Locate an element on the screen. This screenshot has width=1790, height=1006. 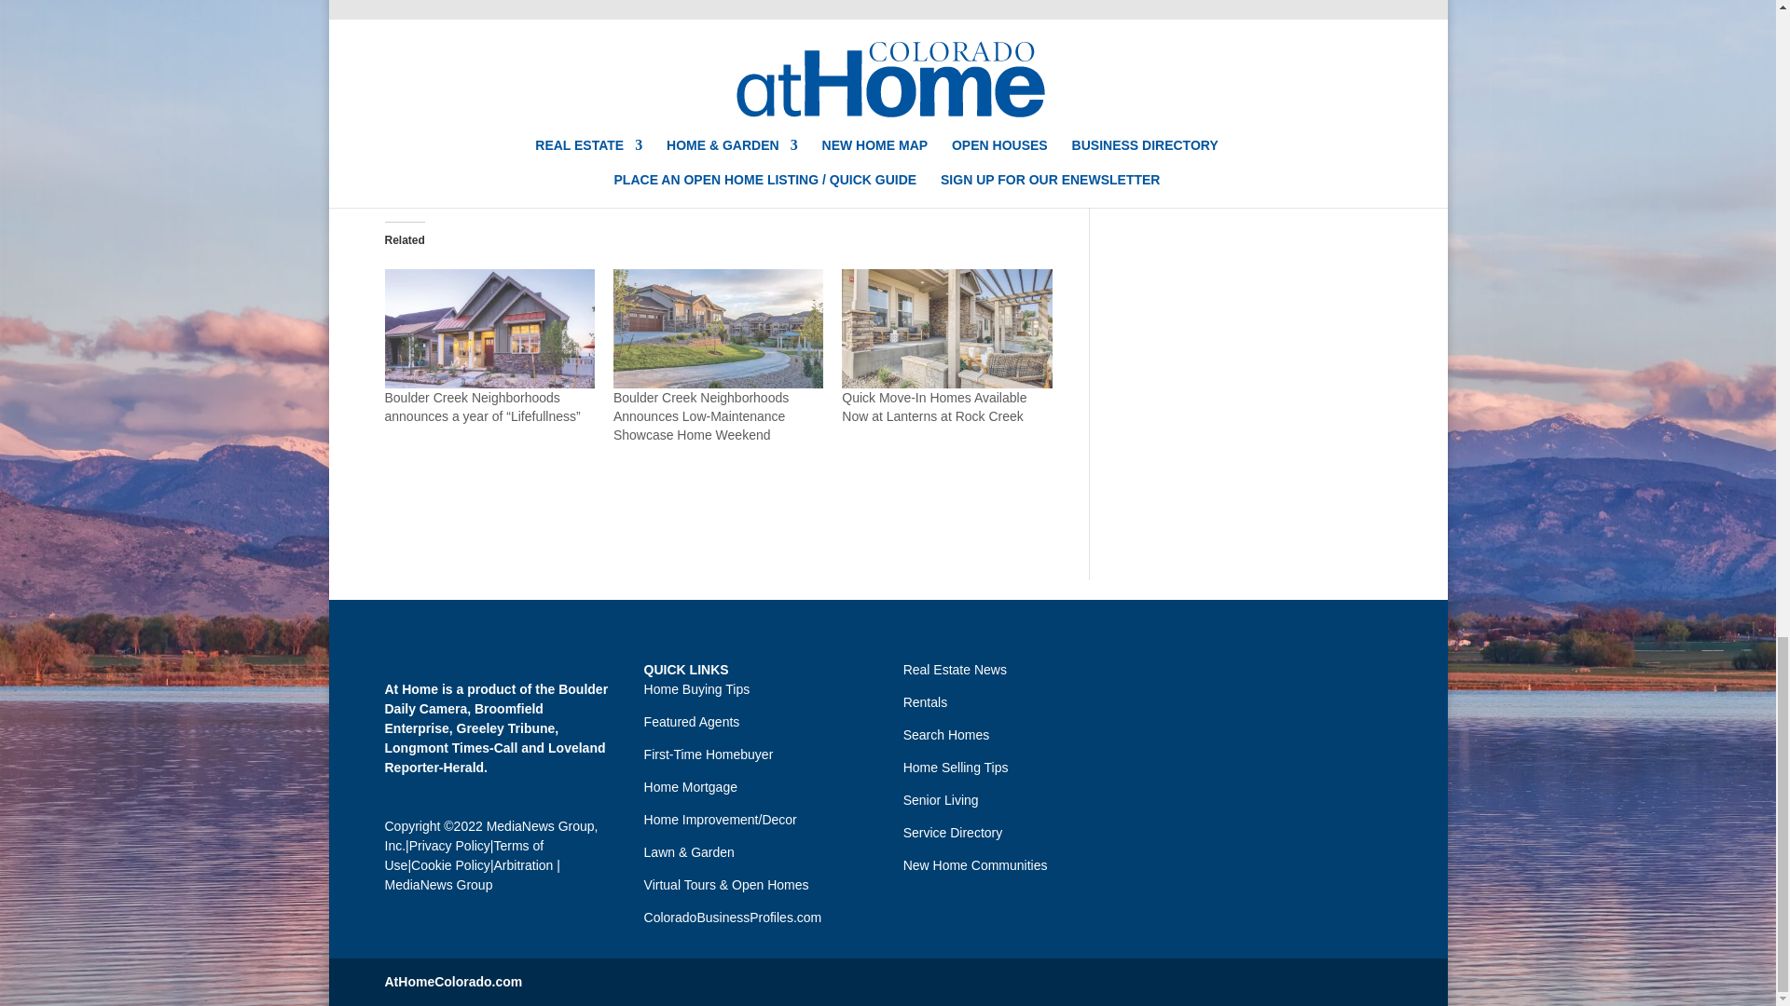
Click to print is located at coordinates (399, 168).